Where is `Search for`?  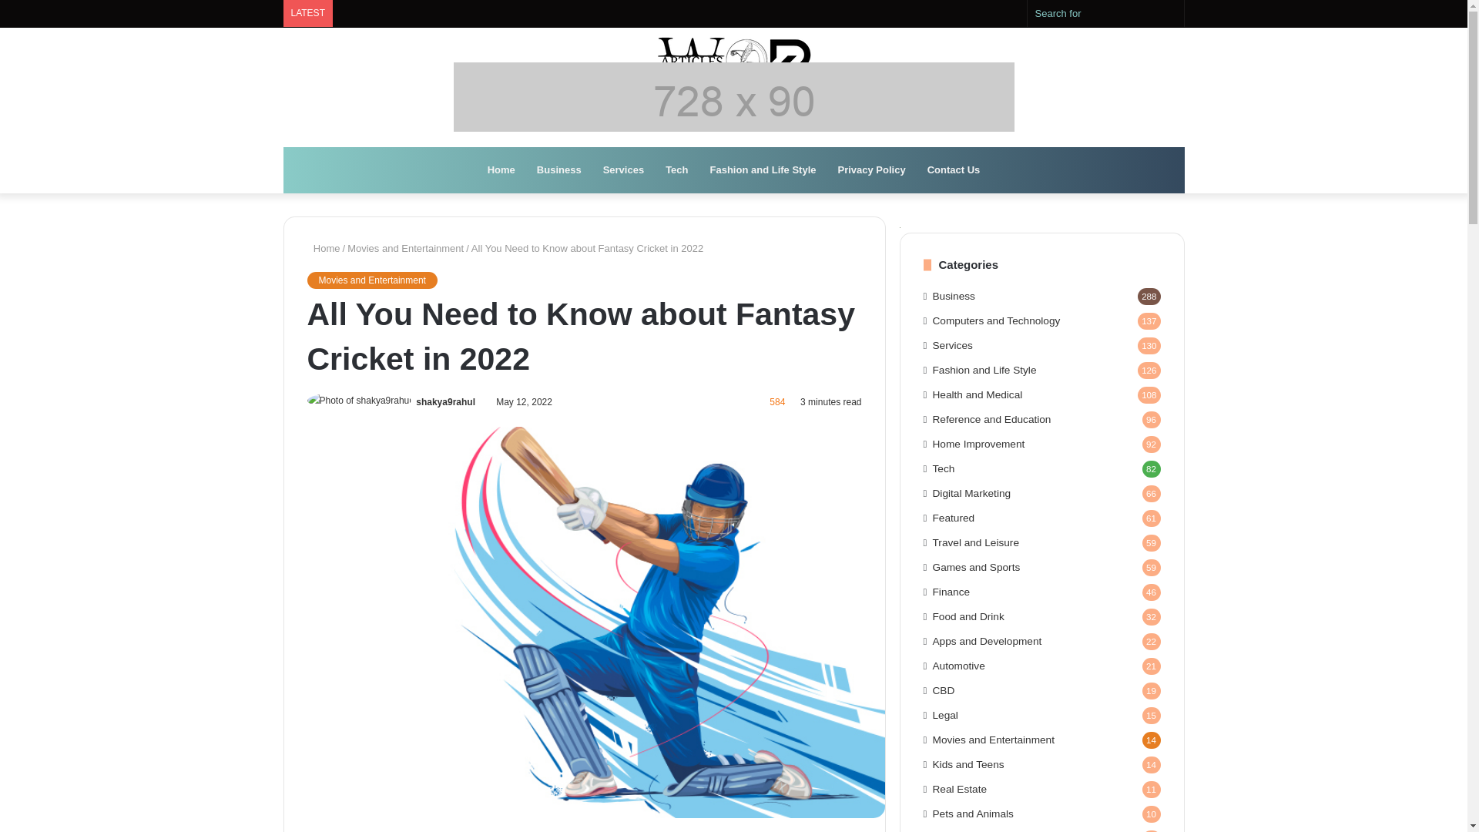
Search for is located at coordinates (1106, 13).